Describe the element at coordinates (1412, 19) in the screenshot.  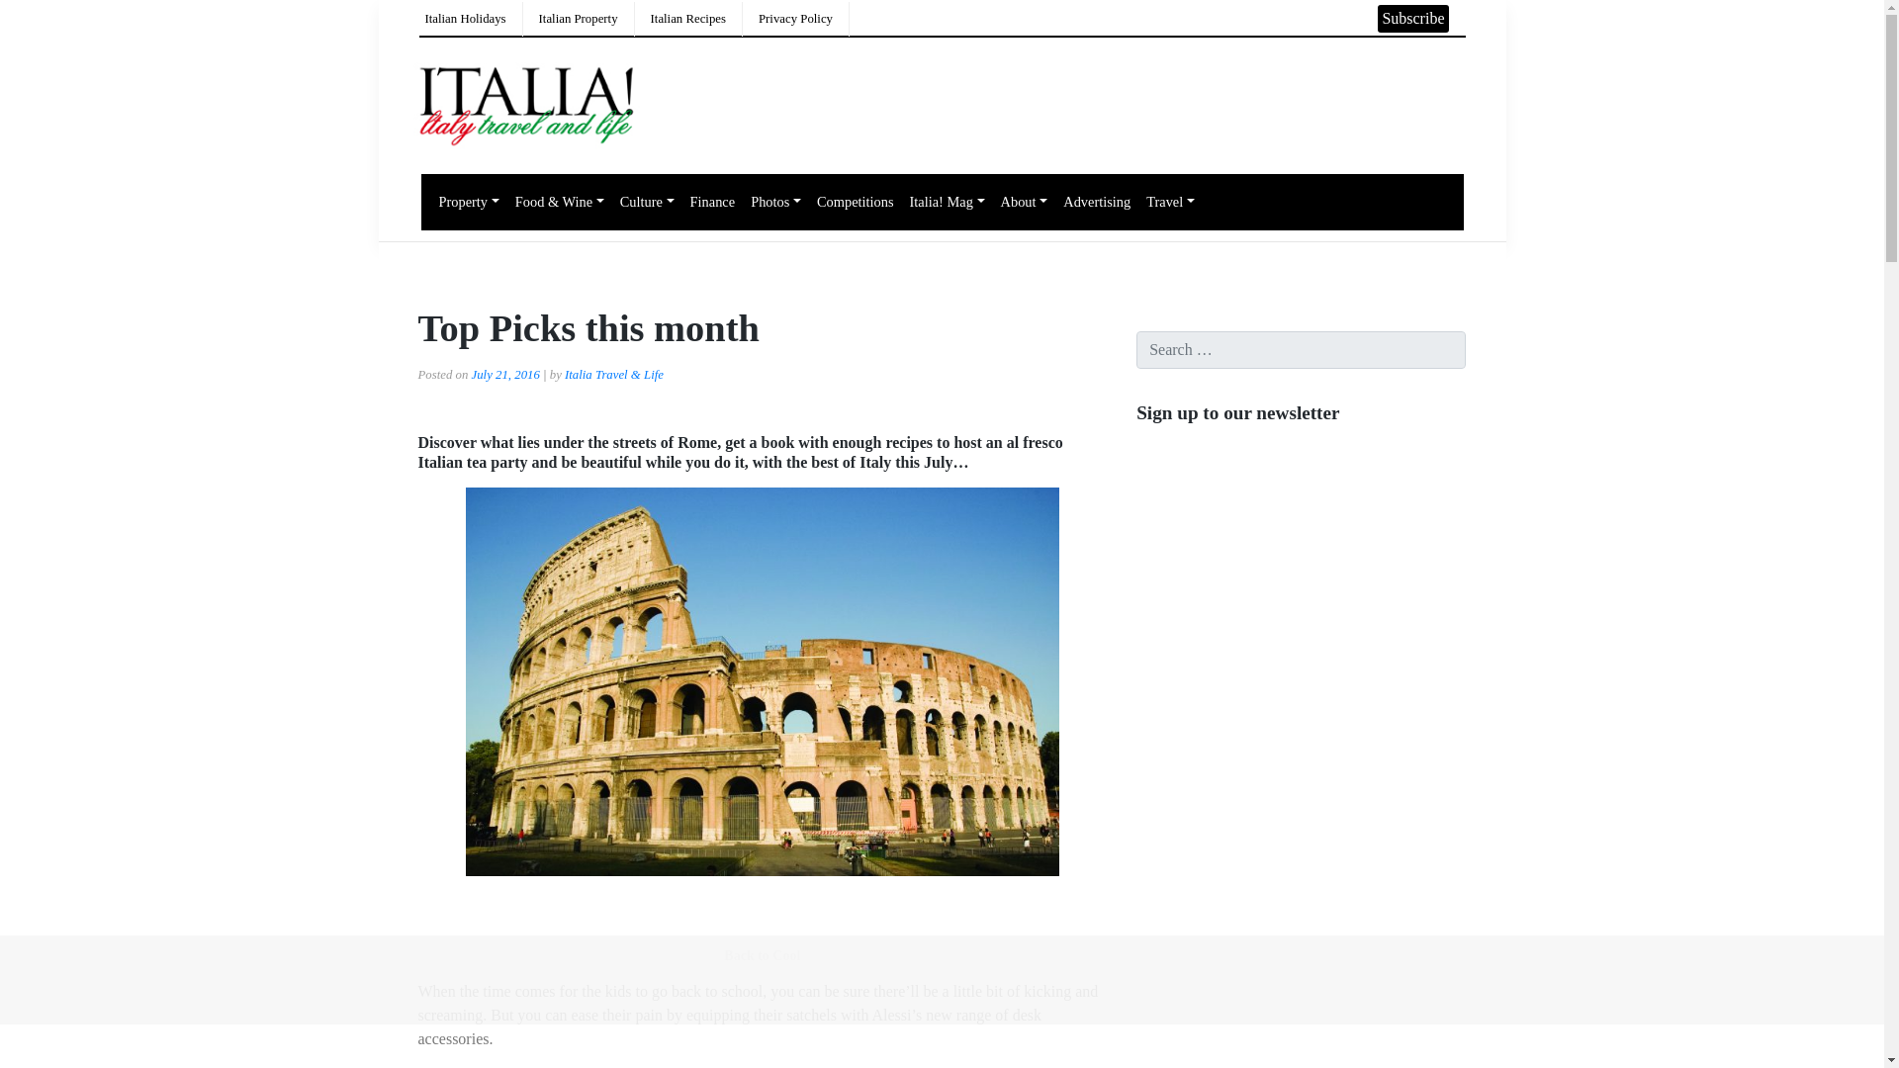
I see `Subscribe` at that location.